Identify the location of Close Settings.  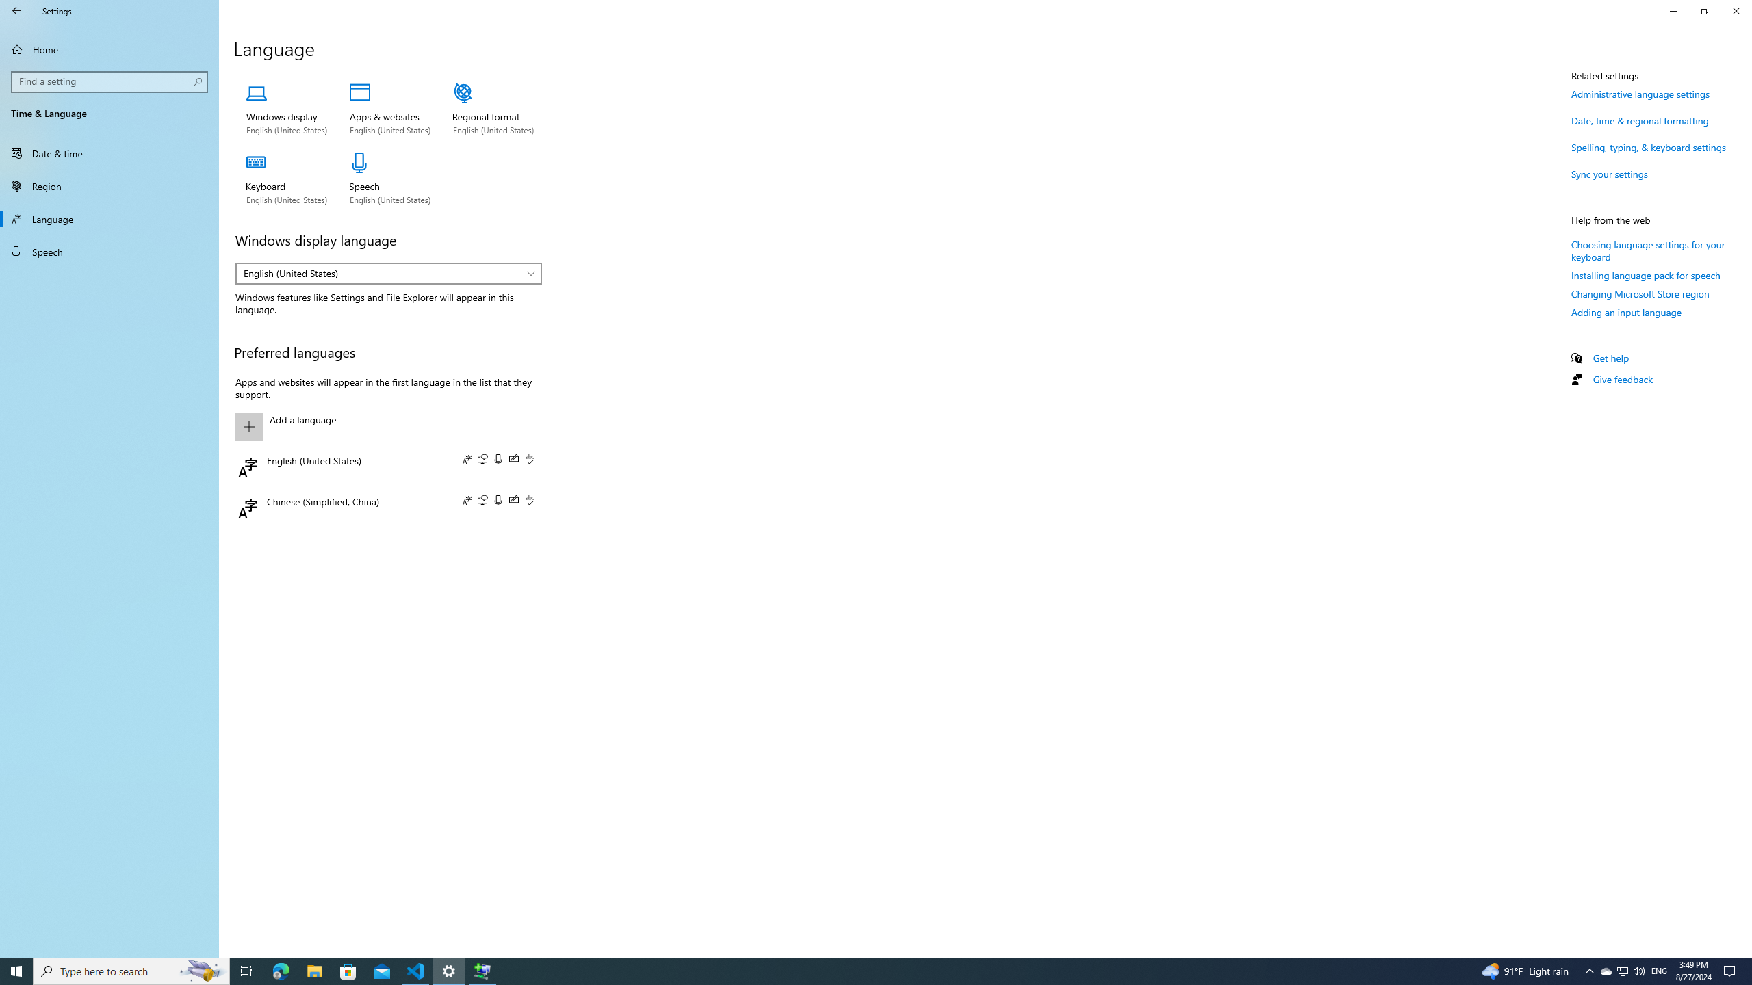
(1736, 11).